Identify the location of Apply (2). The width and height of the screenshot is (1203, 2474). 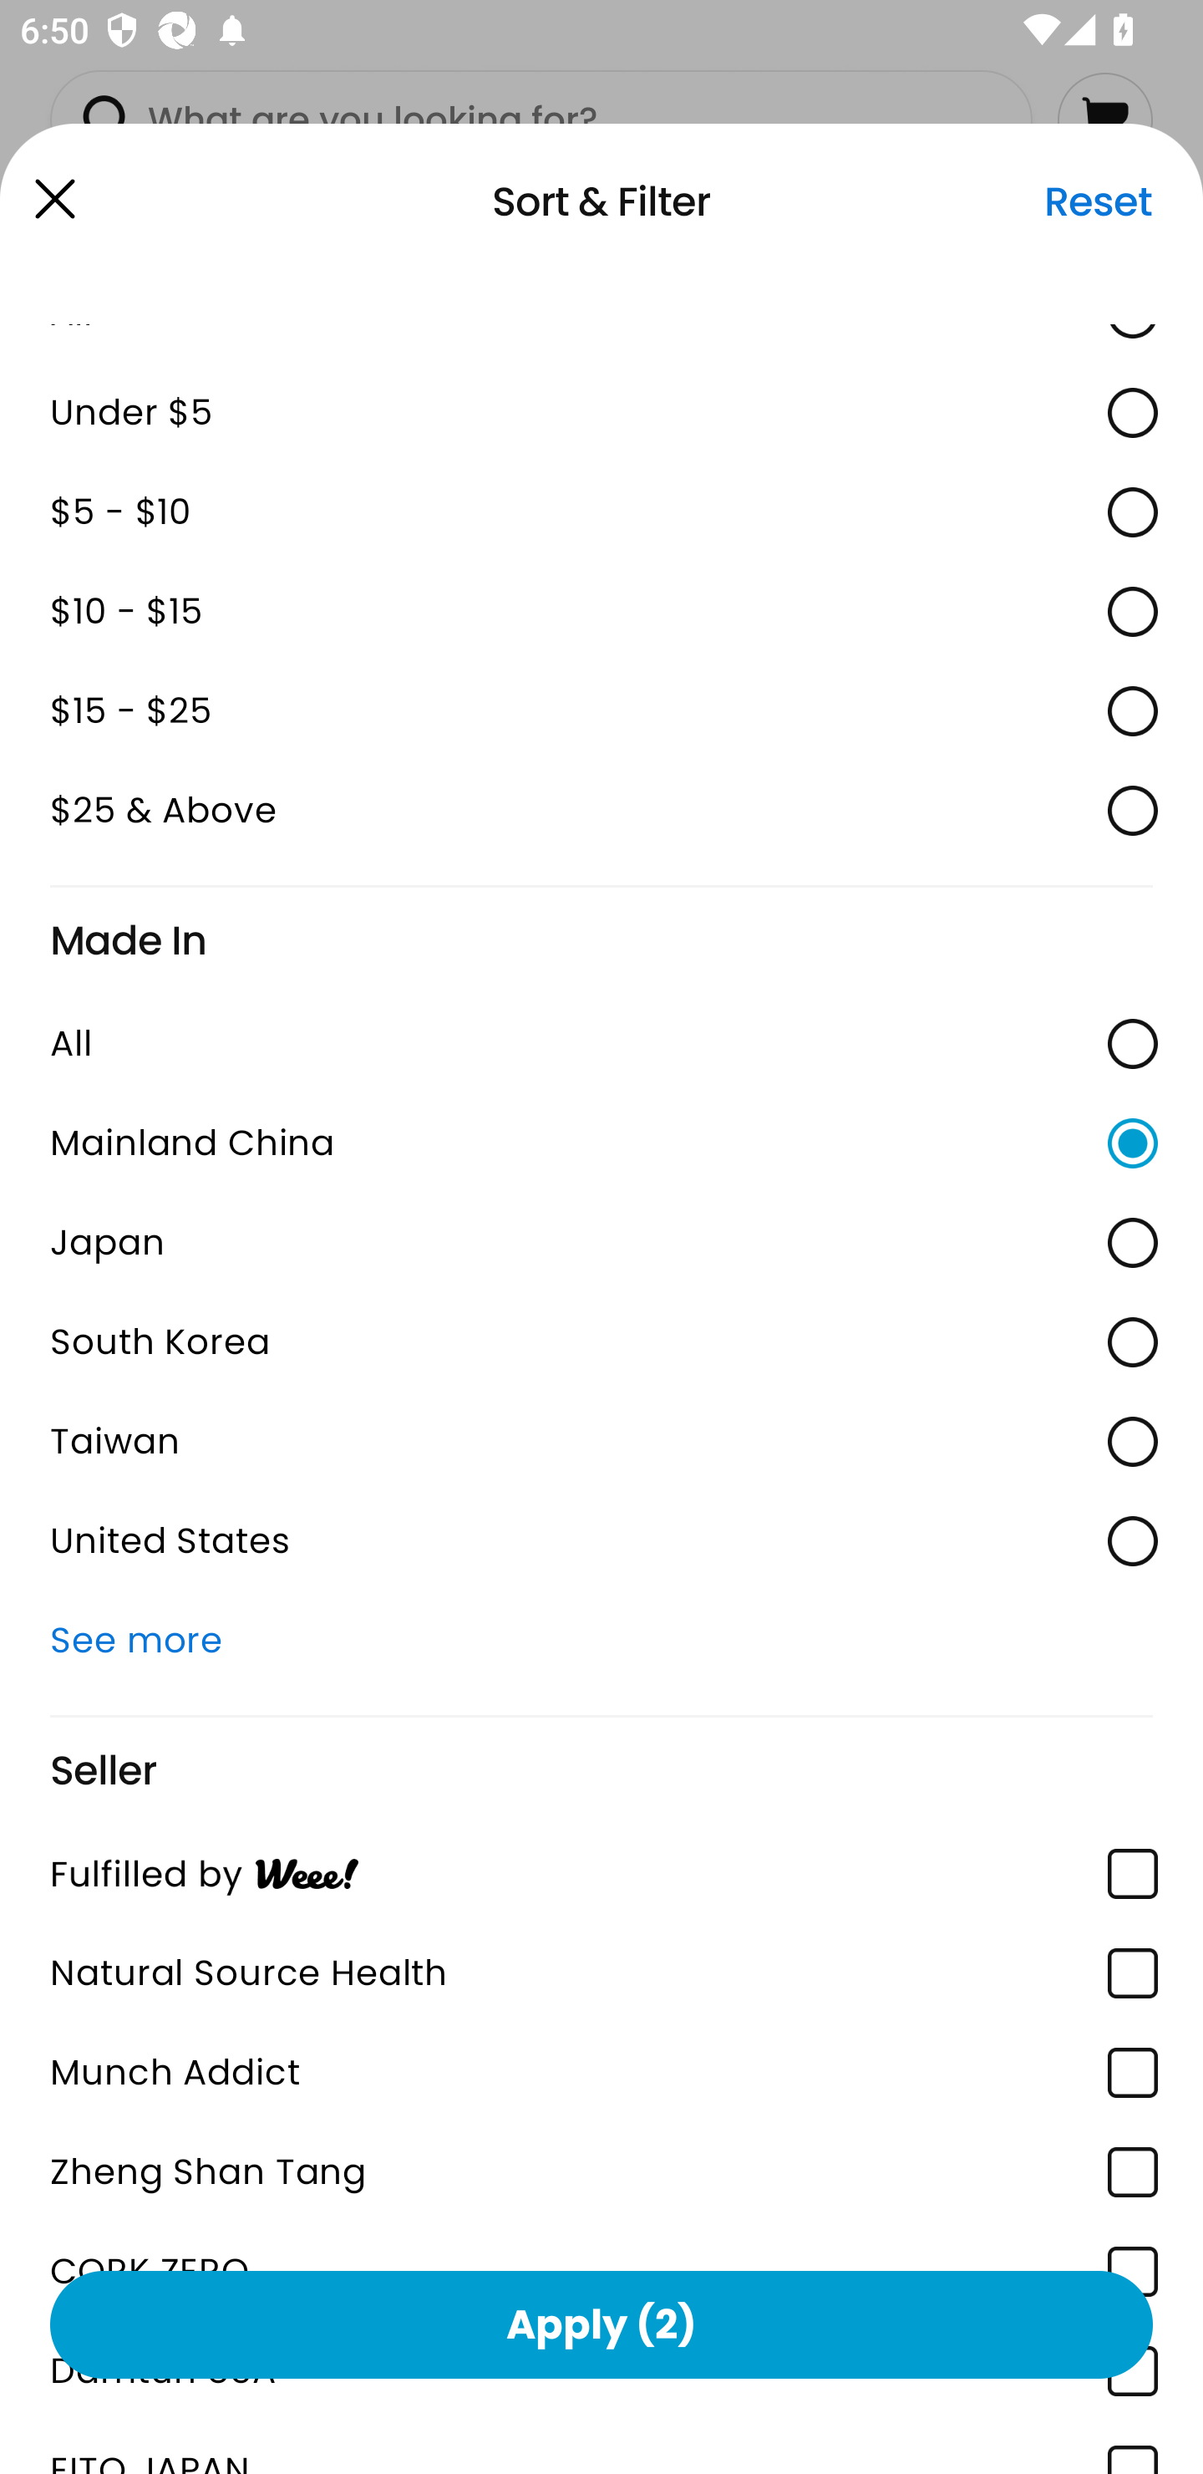
(601, 2324).